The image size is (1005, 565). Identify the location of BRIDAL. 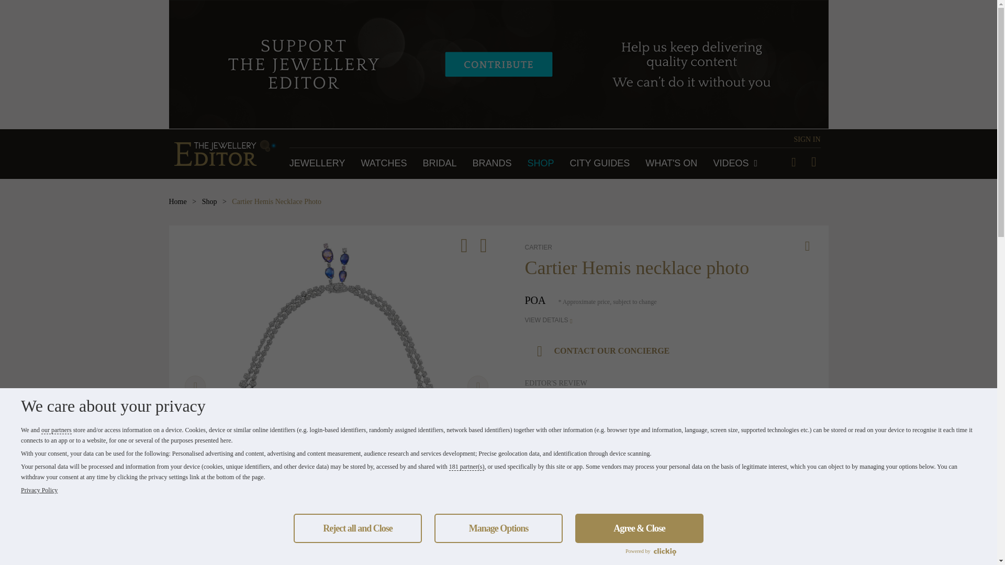
(439, 163).